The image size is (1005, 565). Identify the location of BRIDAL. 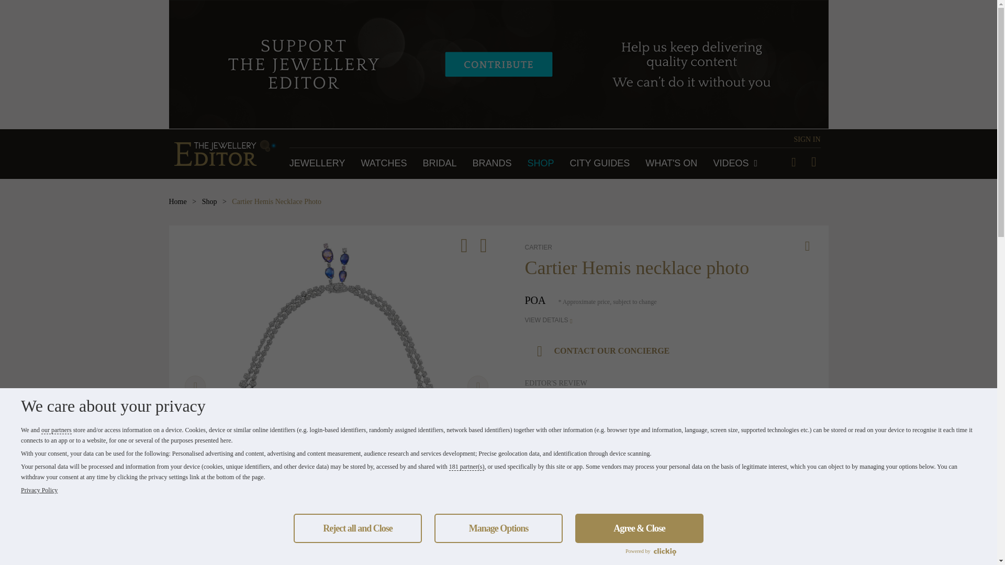
(439, 163).